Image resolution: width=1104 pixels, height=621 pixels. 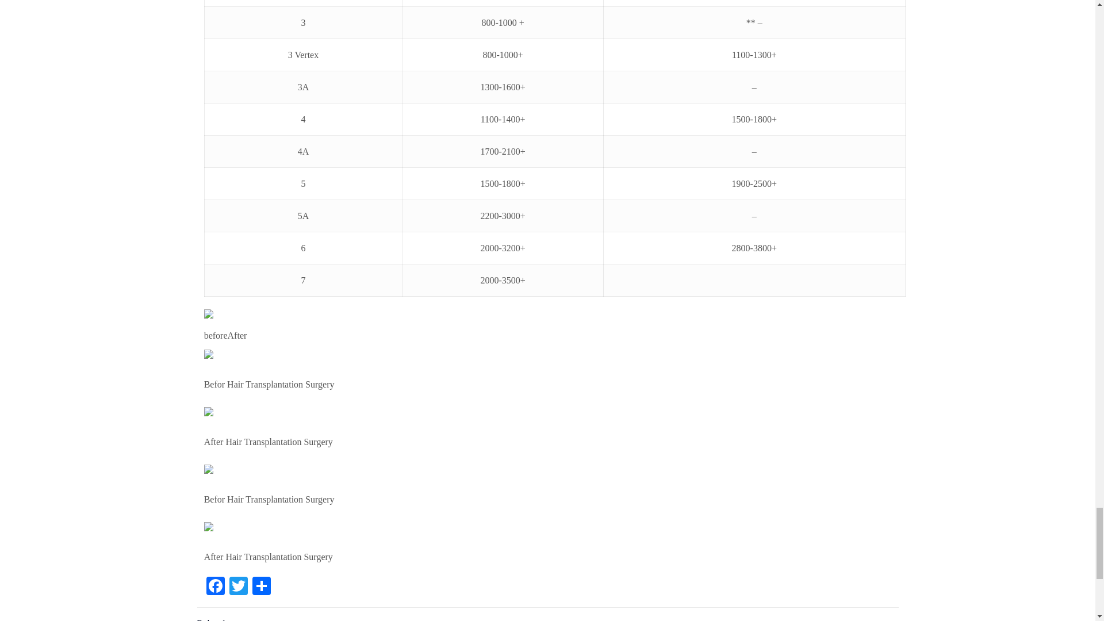 What do you see at coordinates (216, 588) in the screenshot?
I see `Facebook` at bounding box center [216, 588].